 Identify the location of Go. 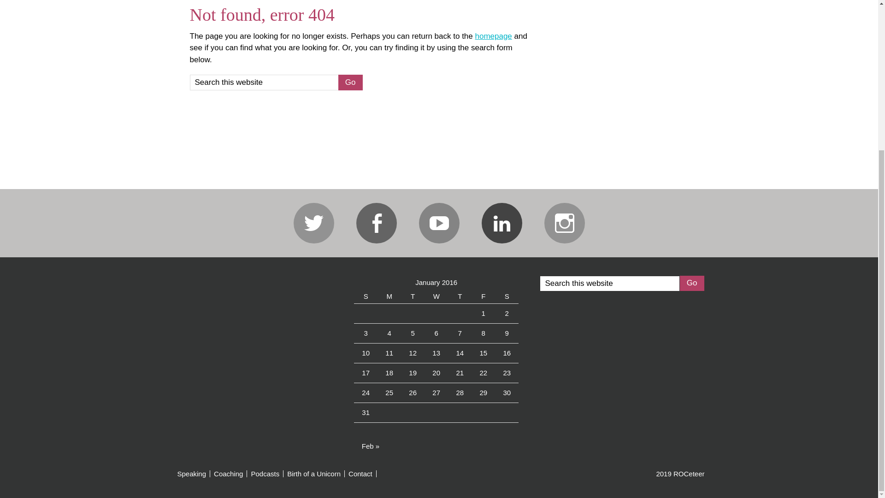
(350, 82).